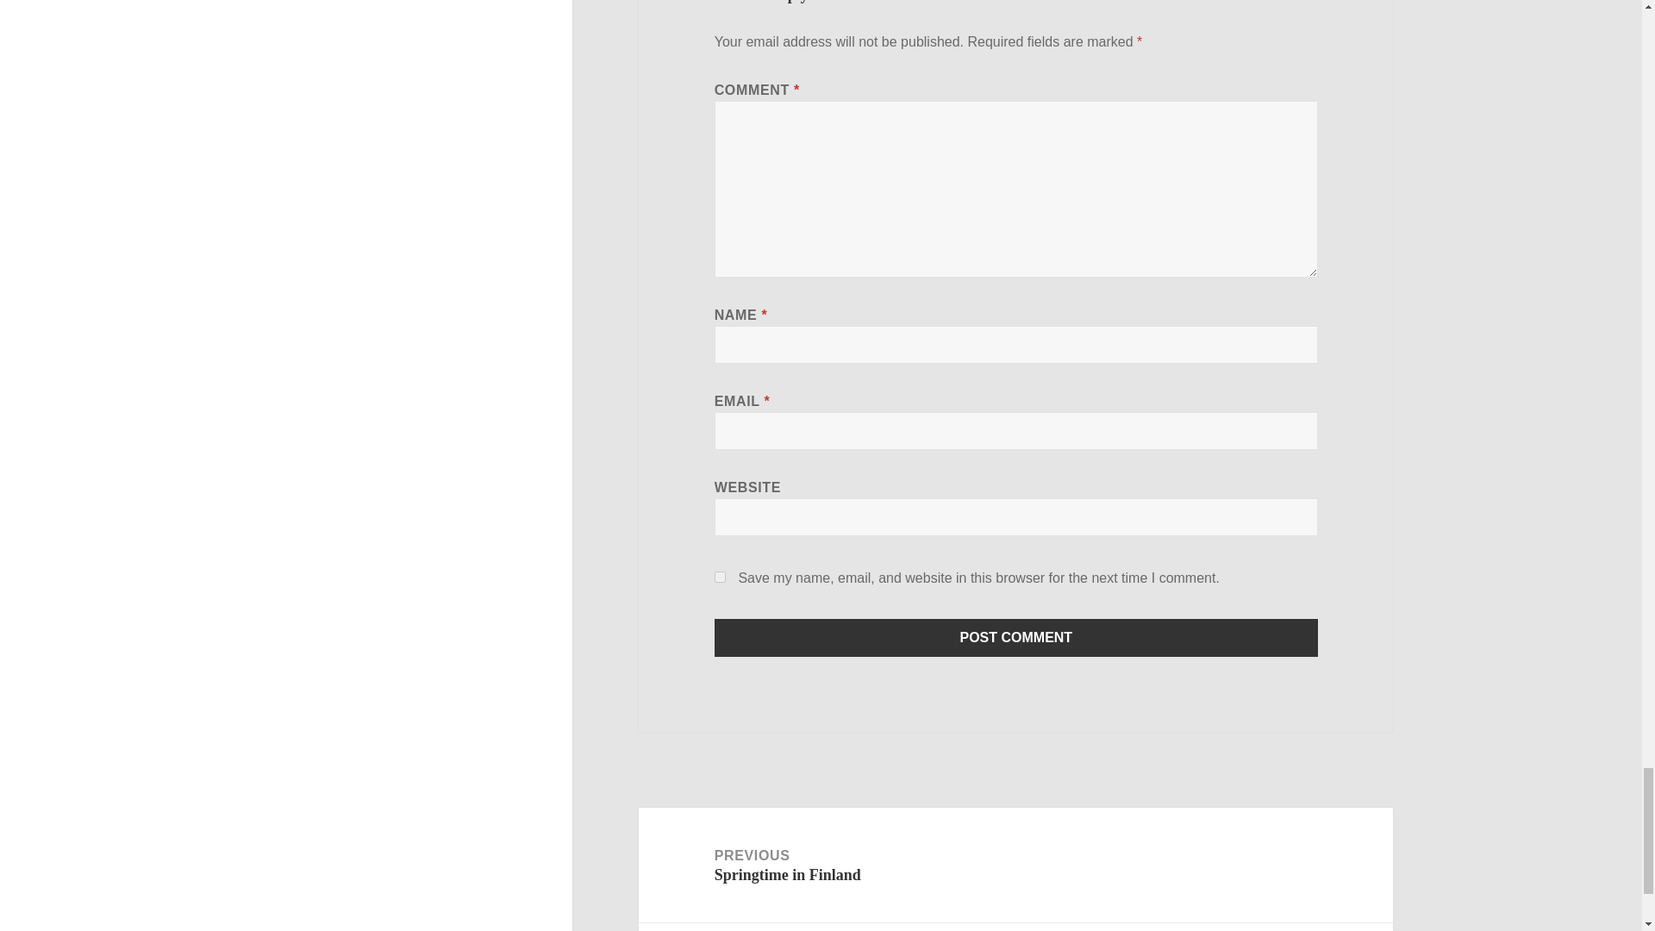 This screenshot has height=931, width=1655. What do you see at coordinates (1015, 638) in the screenshot?
I see `Post Comment` at bounding box center [1015, 638].